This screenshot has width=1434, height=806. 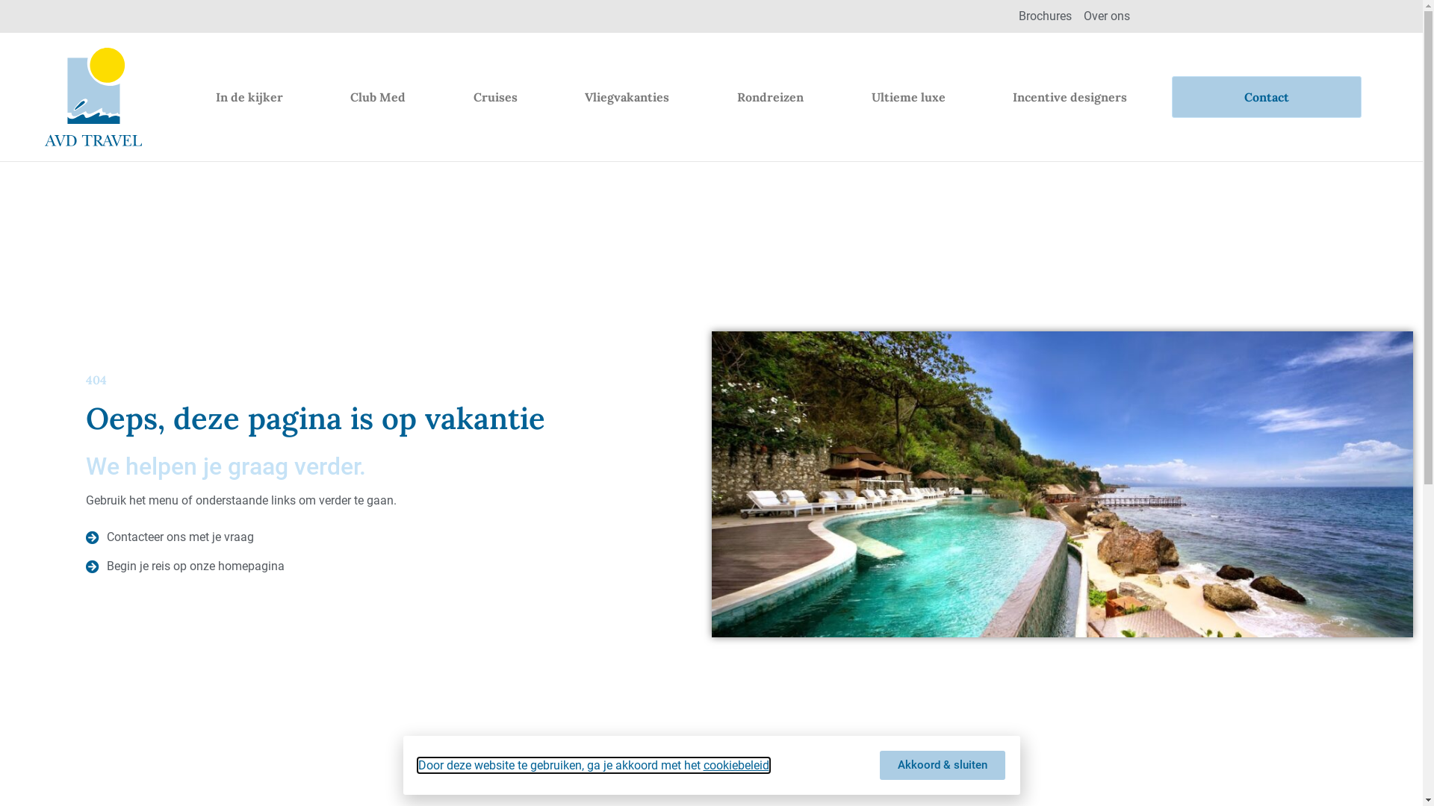 I want to click on Brochures, so click(x=1046, y=16).